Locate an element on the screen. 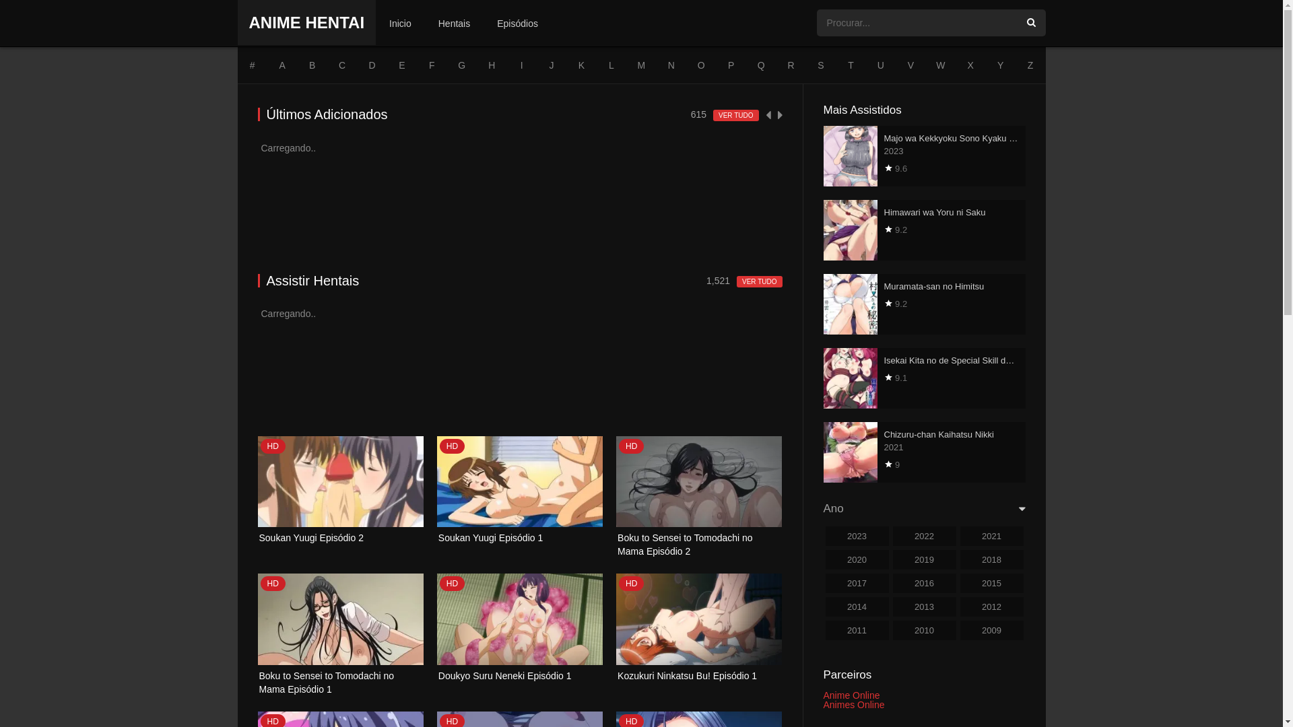 Image resolution: width=1293 pixels, height=727 pixels. Inicio is located at coordinates (400, 24).